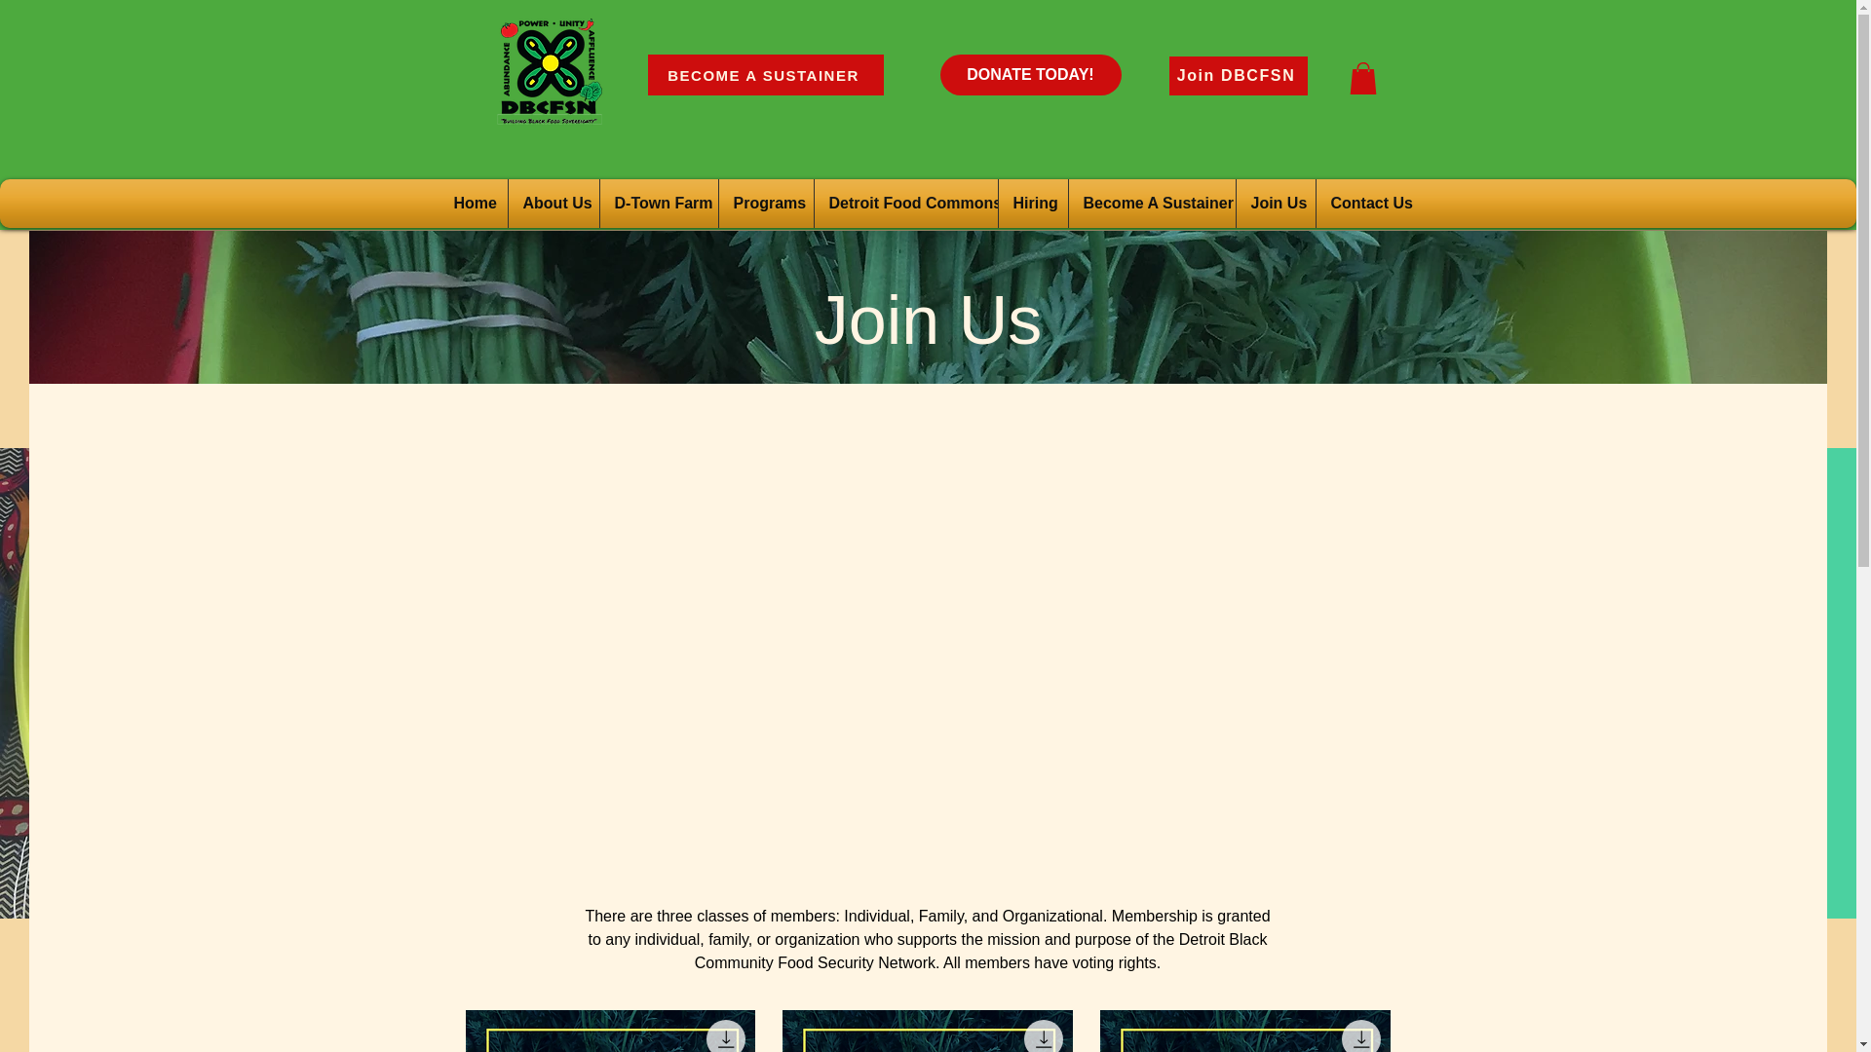  I want to click on Contact Us, so click(1312, 203).